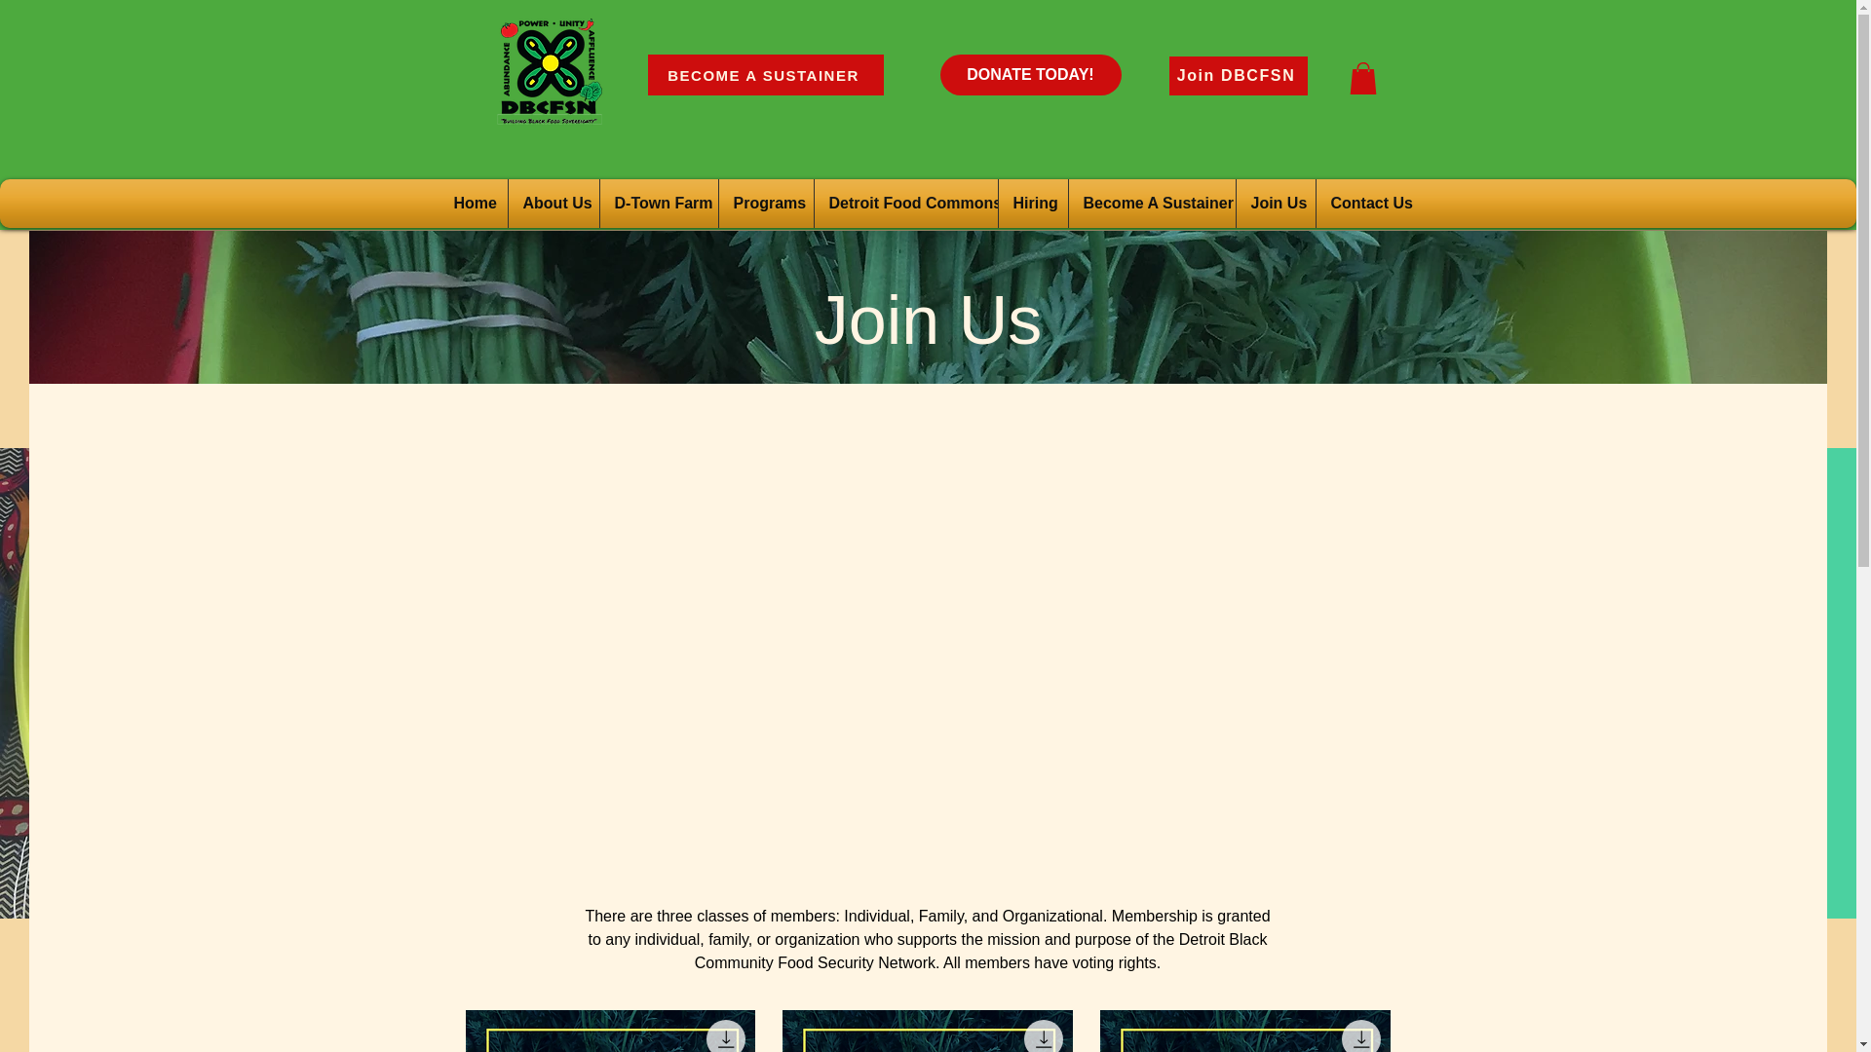  I want to click on Contact Us, so click(1312, 203).